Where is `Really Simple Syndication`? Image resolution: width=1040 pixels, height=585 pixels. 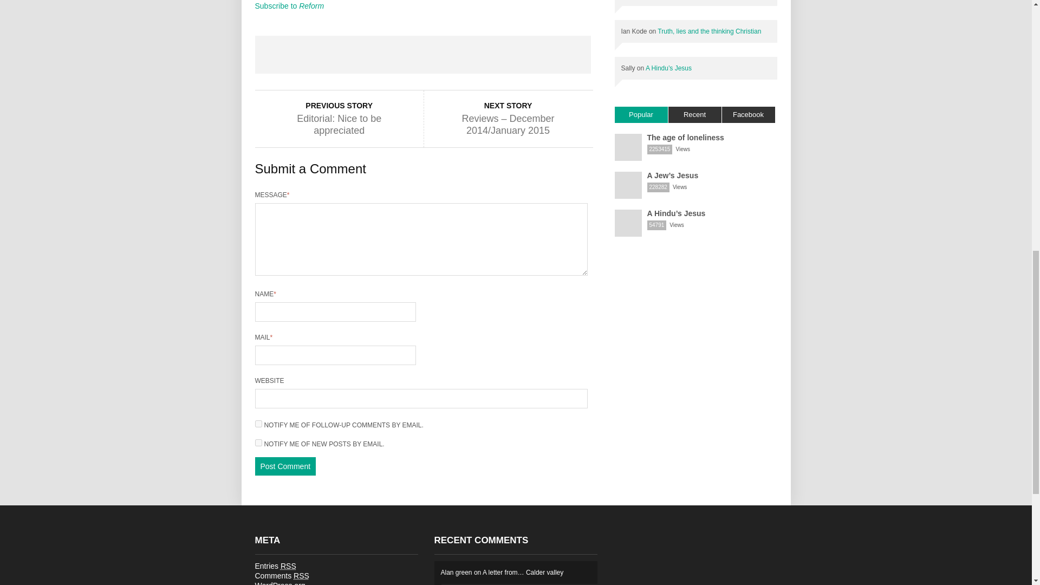 Really Simple Syndication is located at coordinates (288, 565).